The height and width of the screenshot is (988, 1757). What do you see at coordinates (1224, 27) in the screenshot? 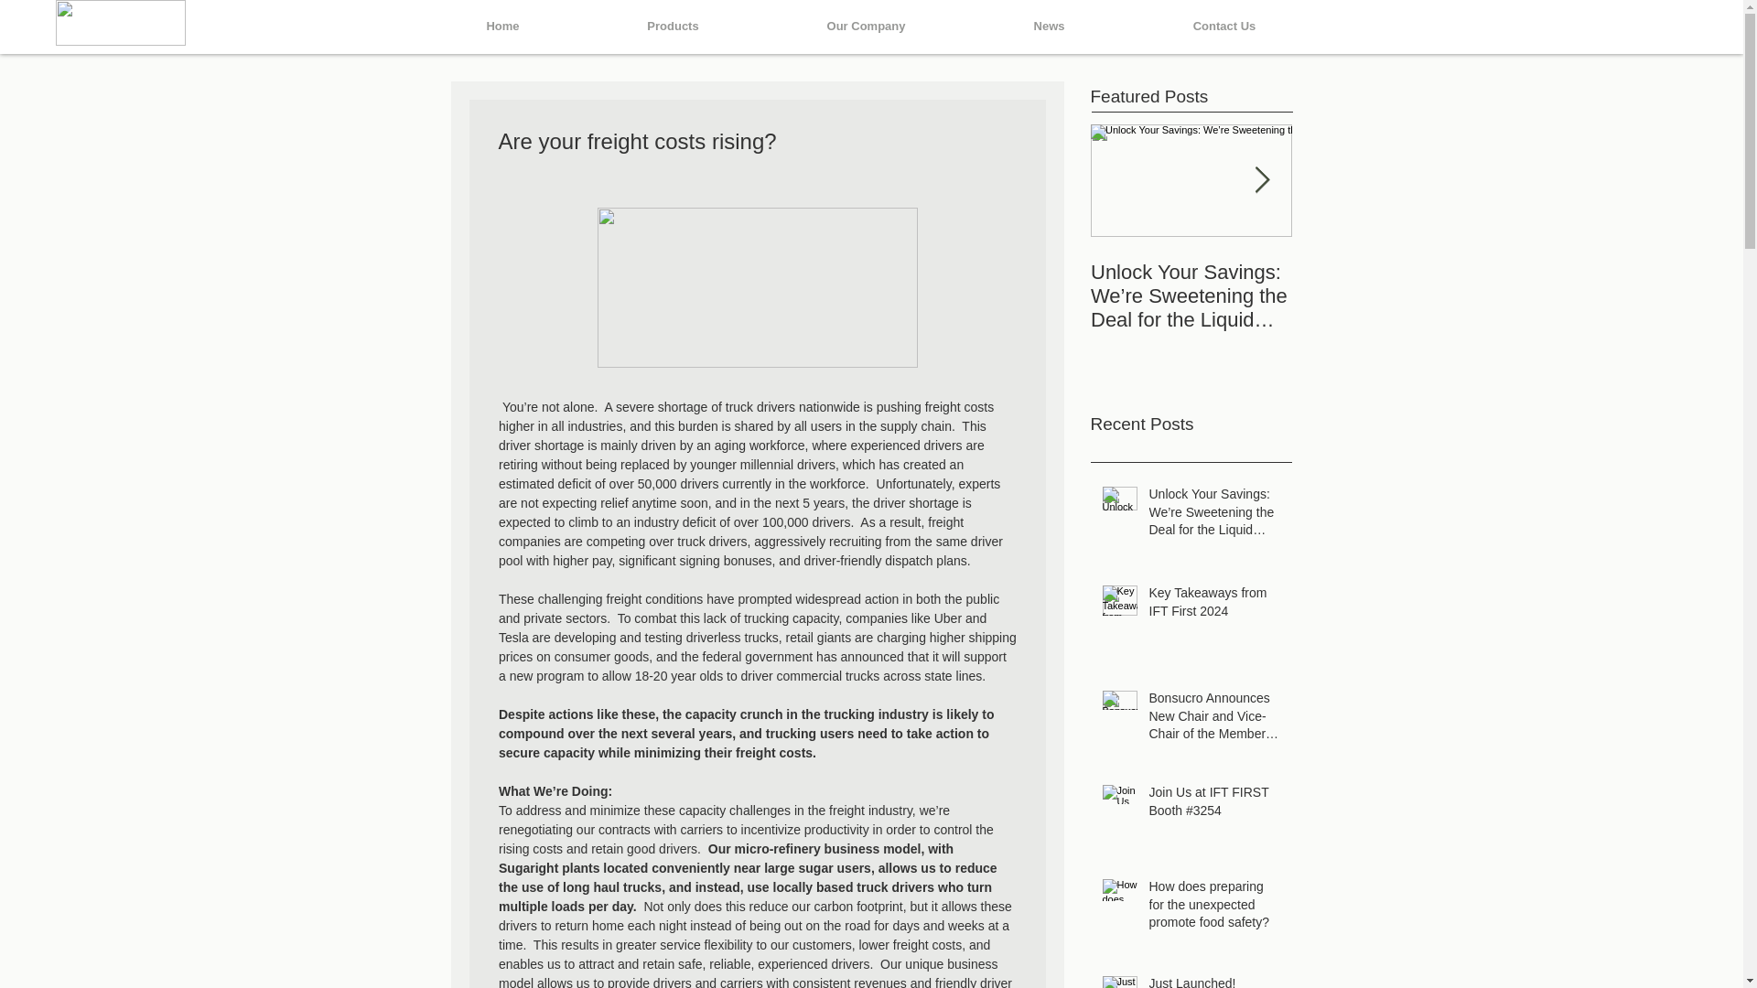
I see `Contact Us` at bounding box center [1224, 27].